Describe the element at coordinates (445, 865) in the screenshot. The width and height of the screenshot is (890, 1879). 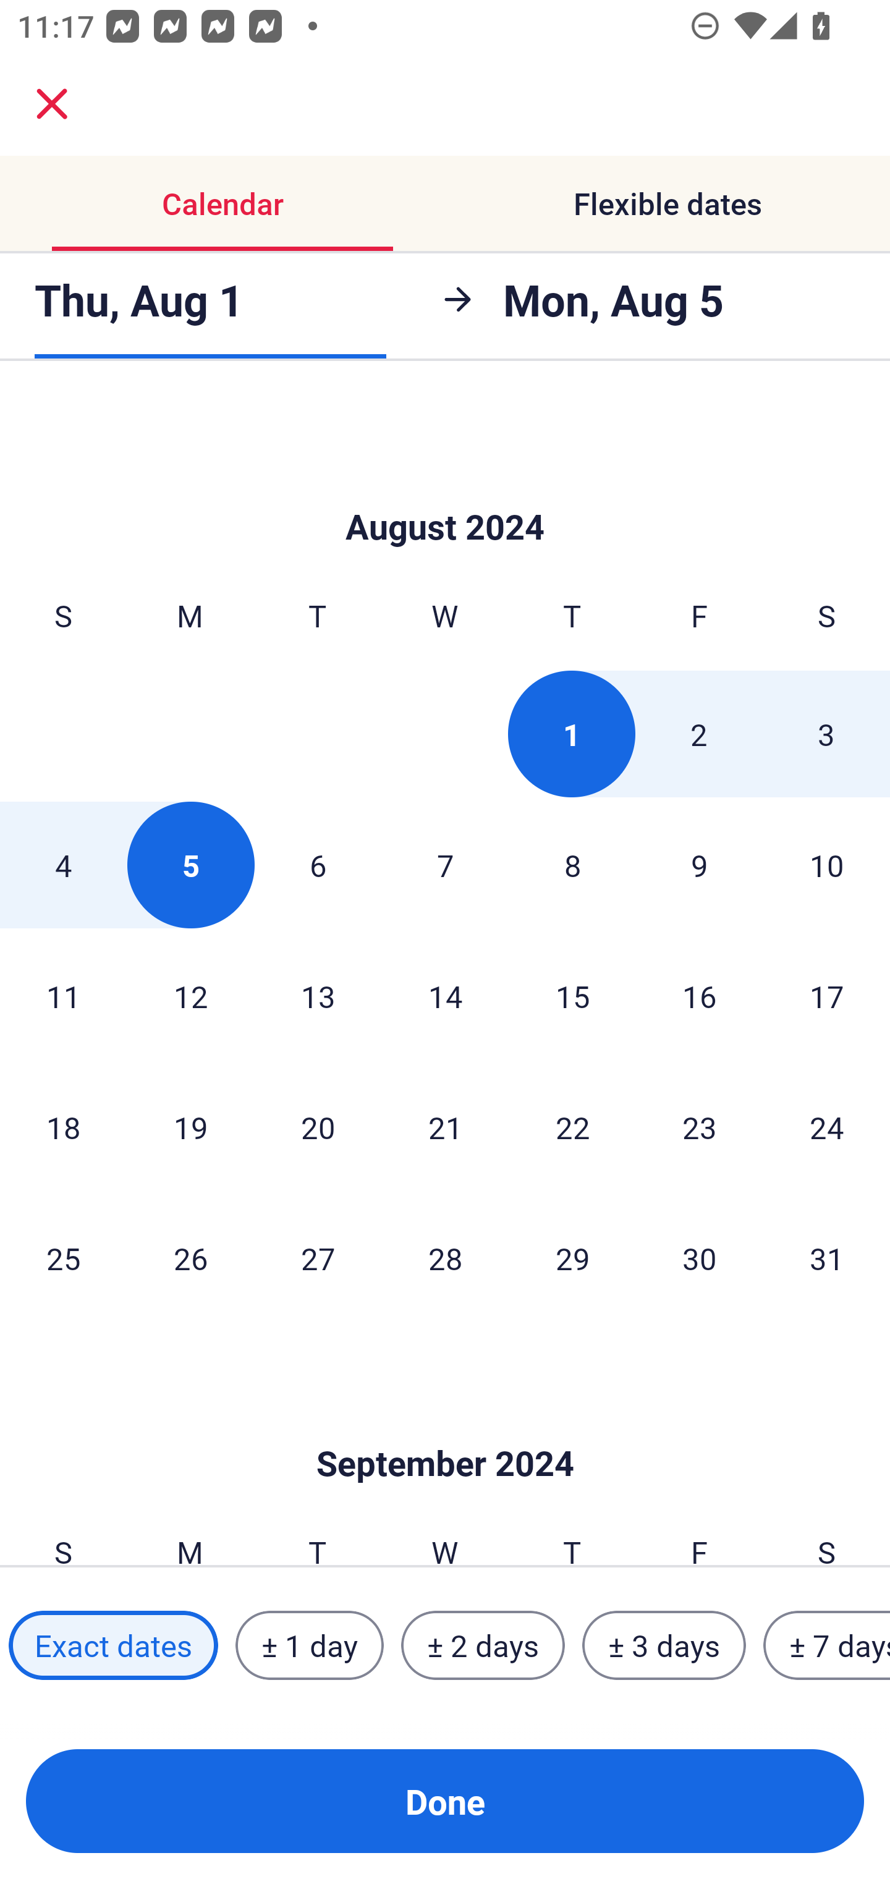
I see `7 Wednesday, August 7, 2024` at that location.